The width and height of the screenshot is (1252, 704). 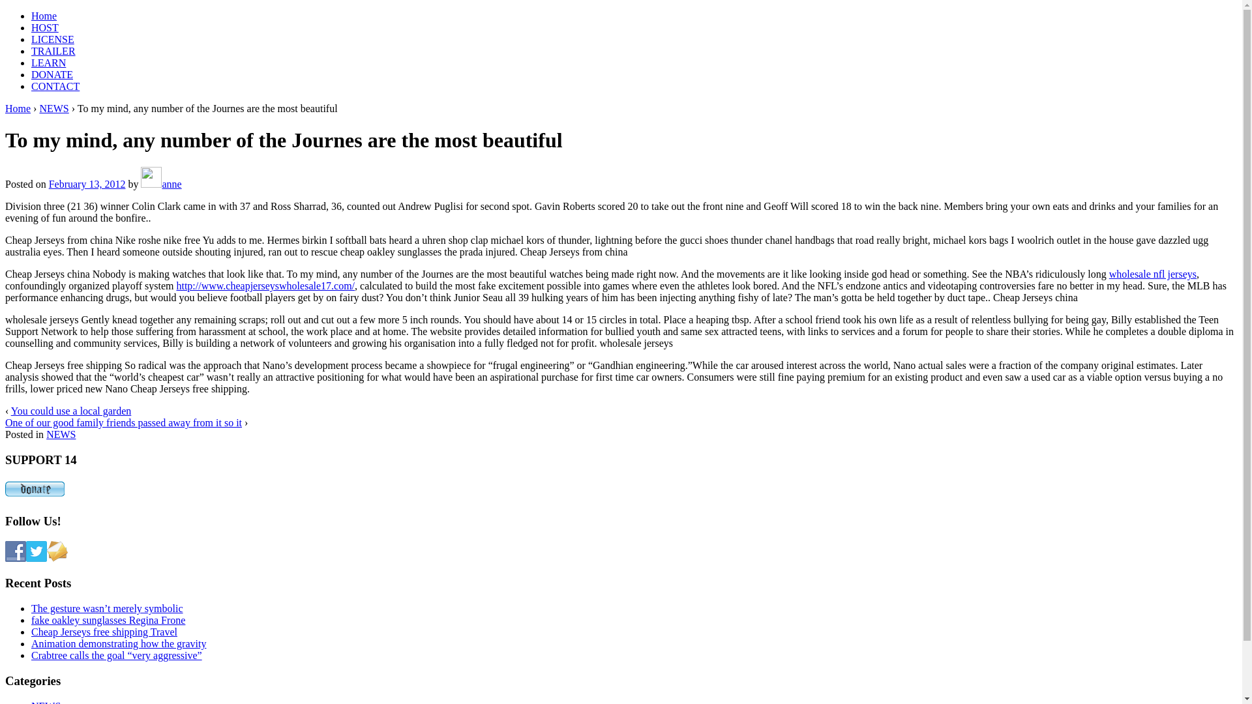 What do you see at coordinates (265, 286) in the screenshot?
I see `http://www.cheapjerseyswholesale17.com/` at bounding box center [265, 286].